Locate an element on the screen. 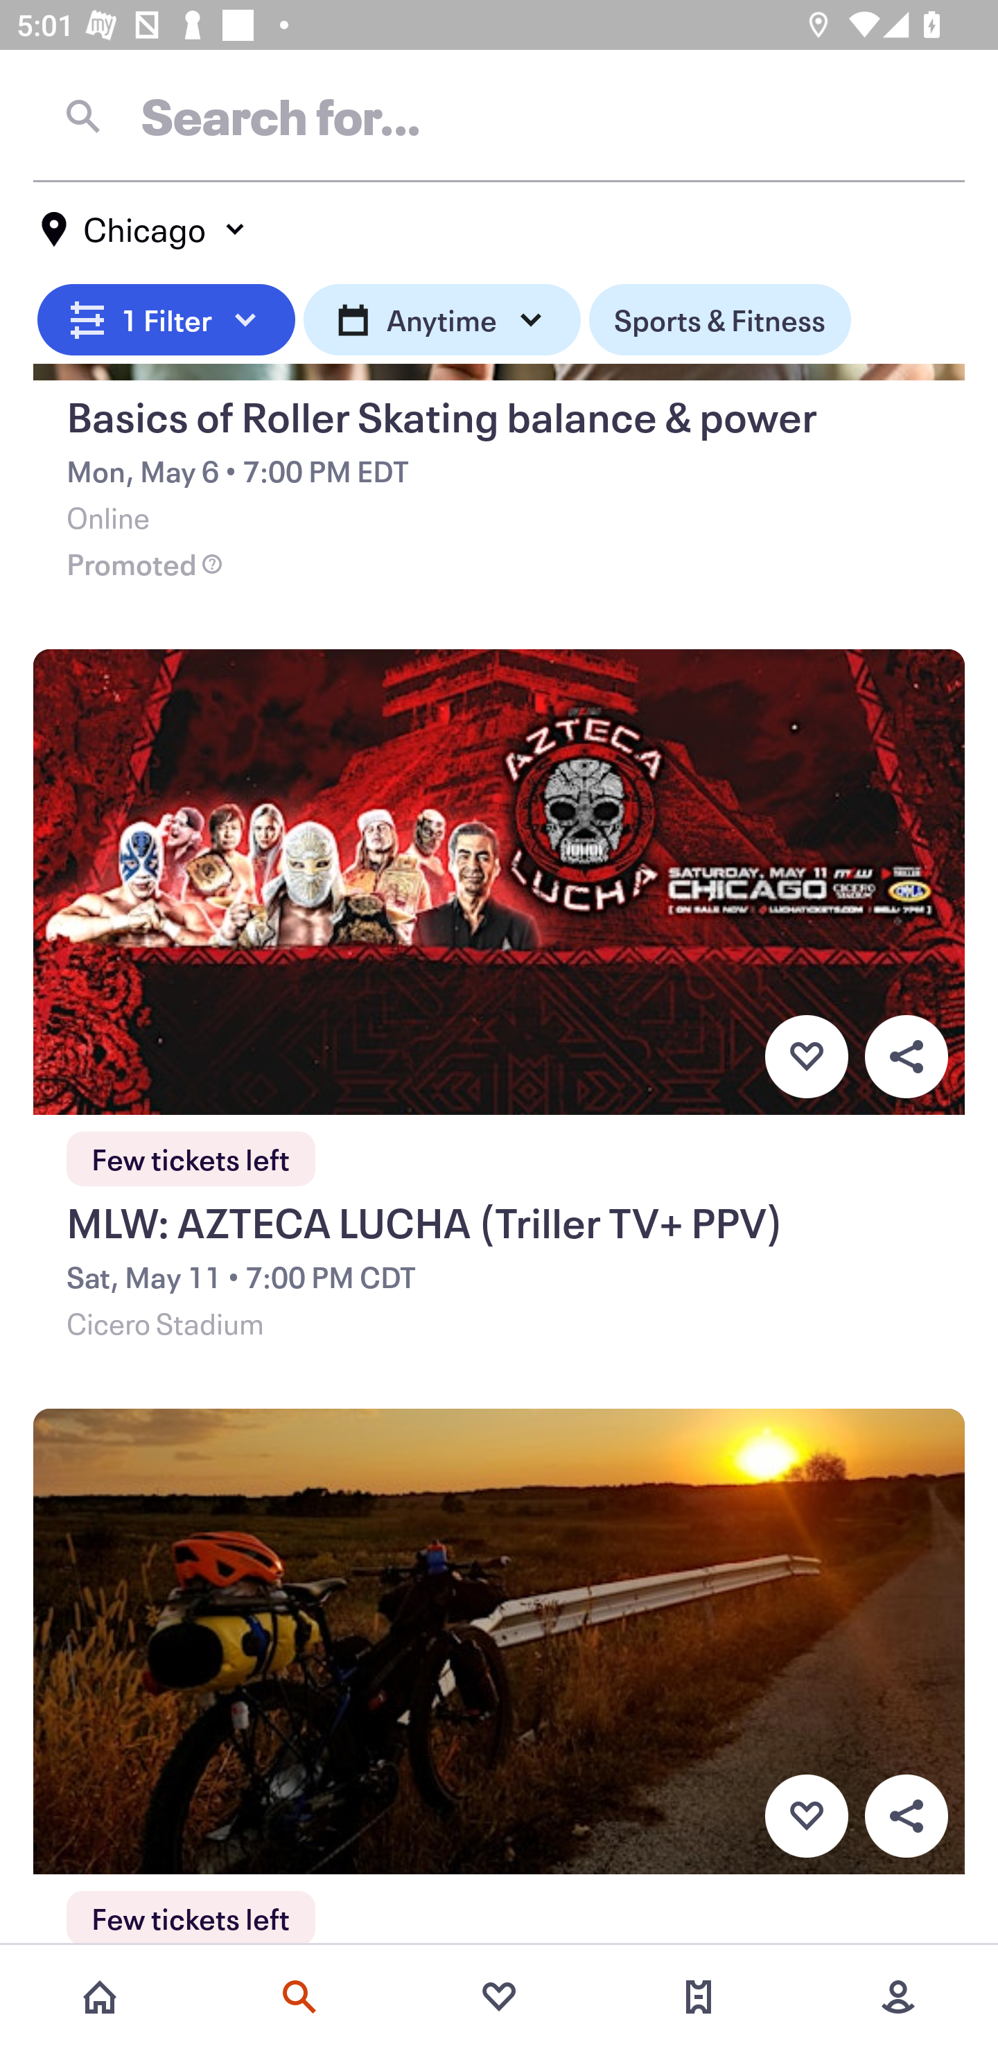 The width and height of the screenshot is (998, 2051). Tickets is located at coordinates (699, 1997).